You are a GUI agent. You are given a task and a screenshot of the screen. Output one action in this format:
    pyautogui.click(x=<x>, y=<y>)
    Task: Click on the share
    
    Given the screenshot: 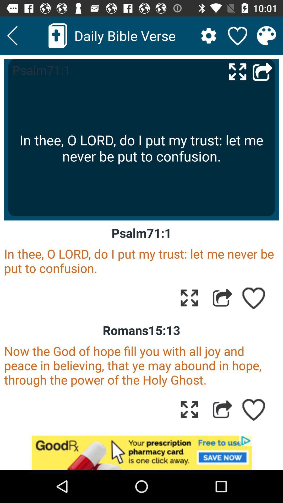 What is the action you would take?
    pyautogui.click(x=222, y=409)
    